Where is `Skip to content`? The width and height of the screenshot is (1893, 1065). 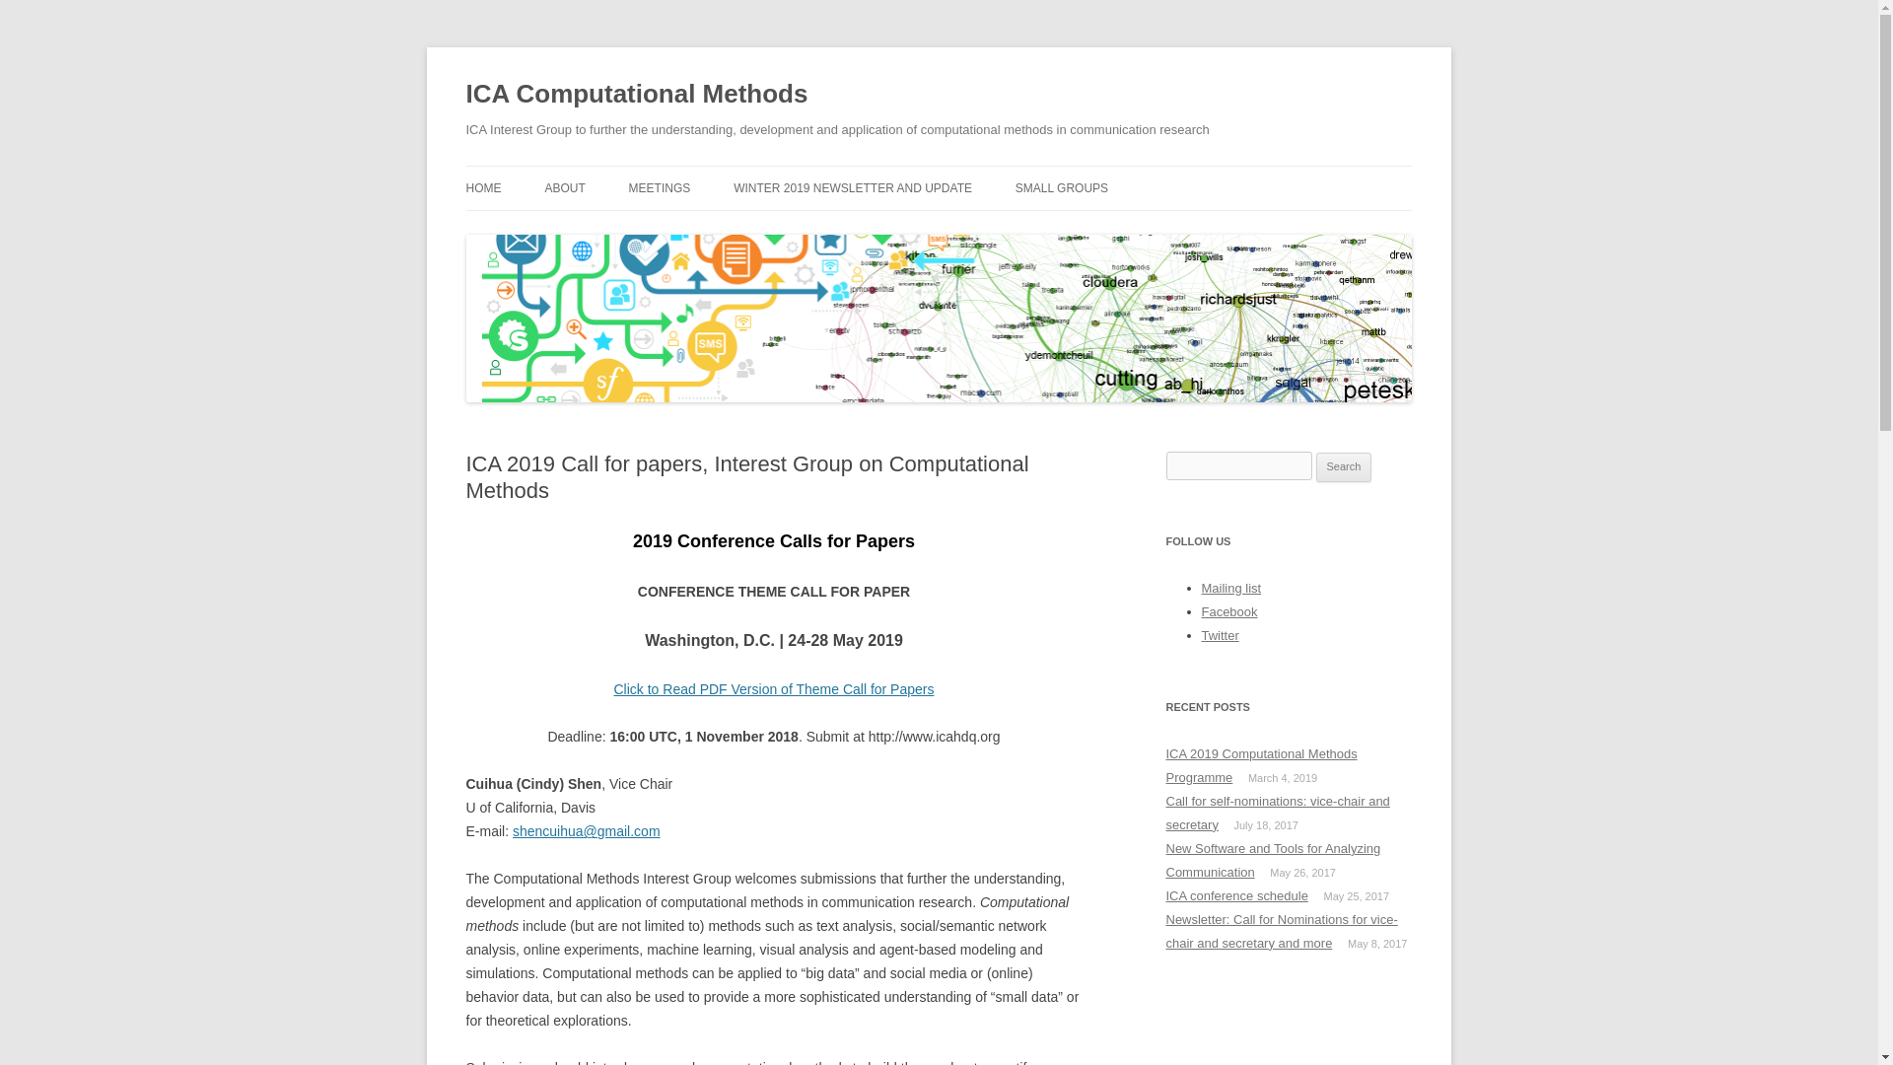
Skip to content is located at coordinates (984, 173).